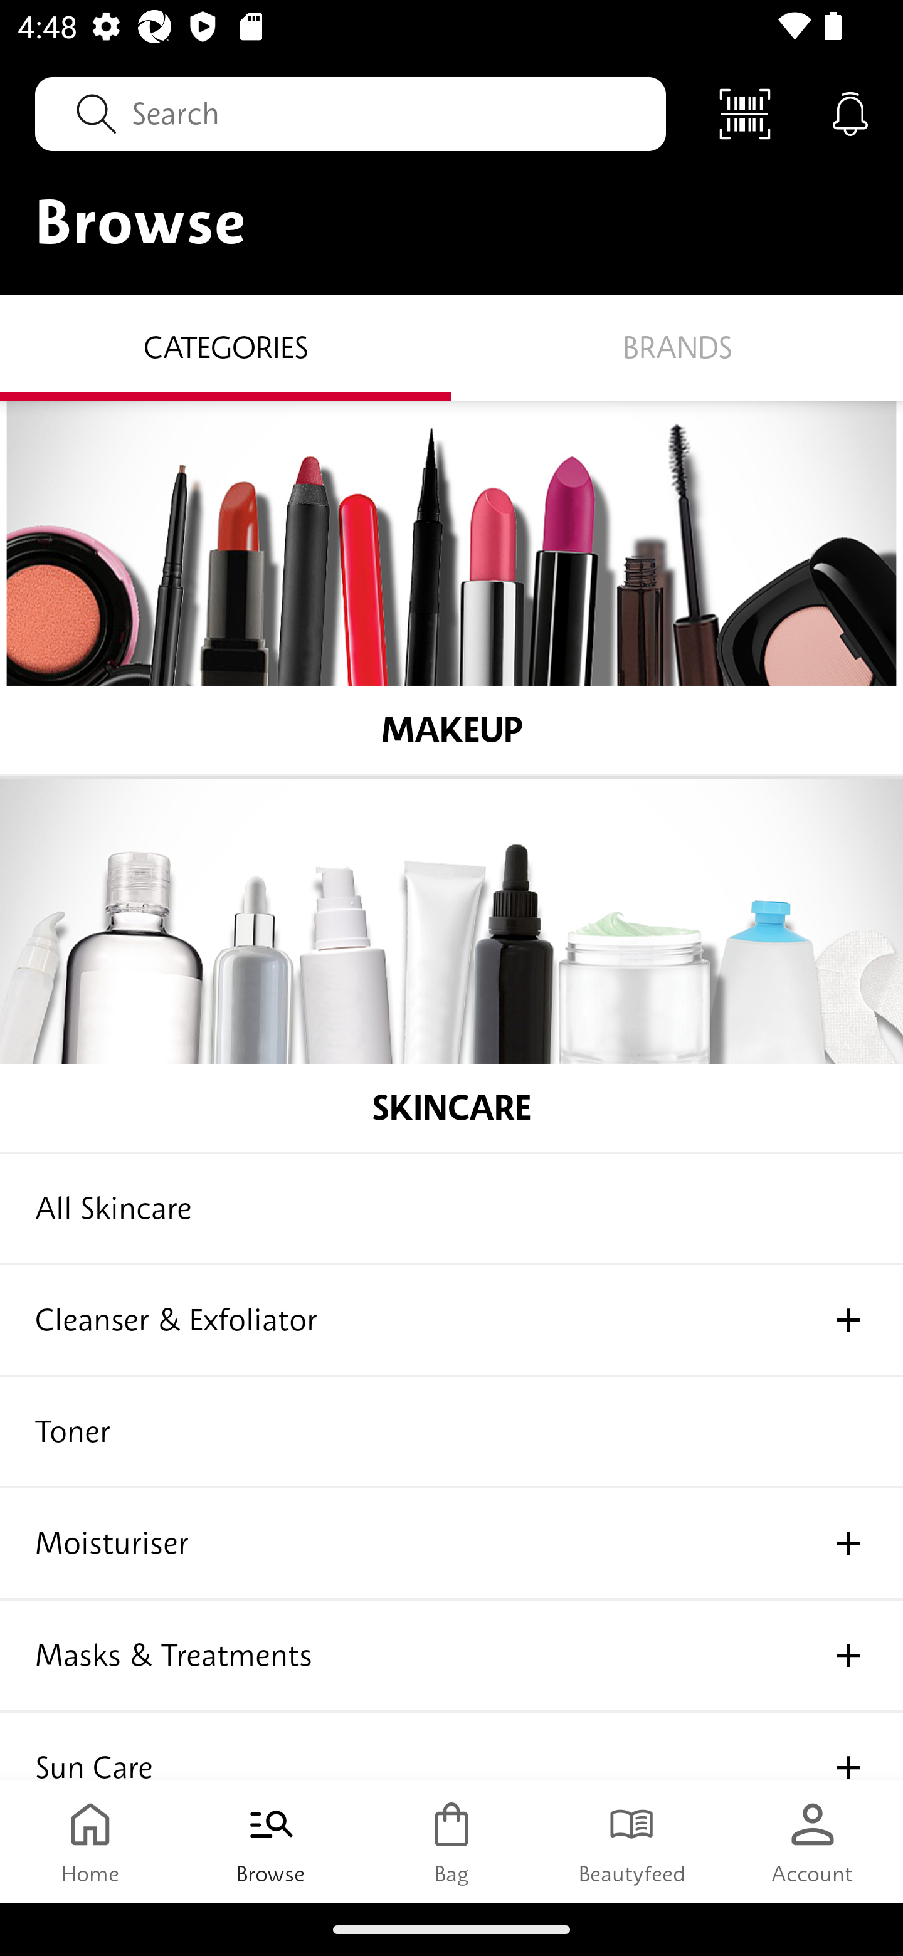  I want to click on Brands BRANDS, so click(677, 348).